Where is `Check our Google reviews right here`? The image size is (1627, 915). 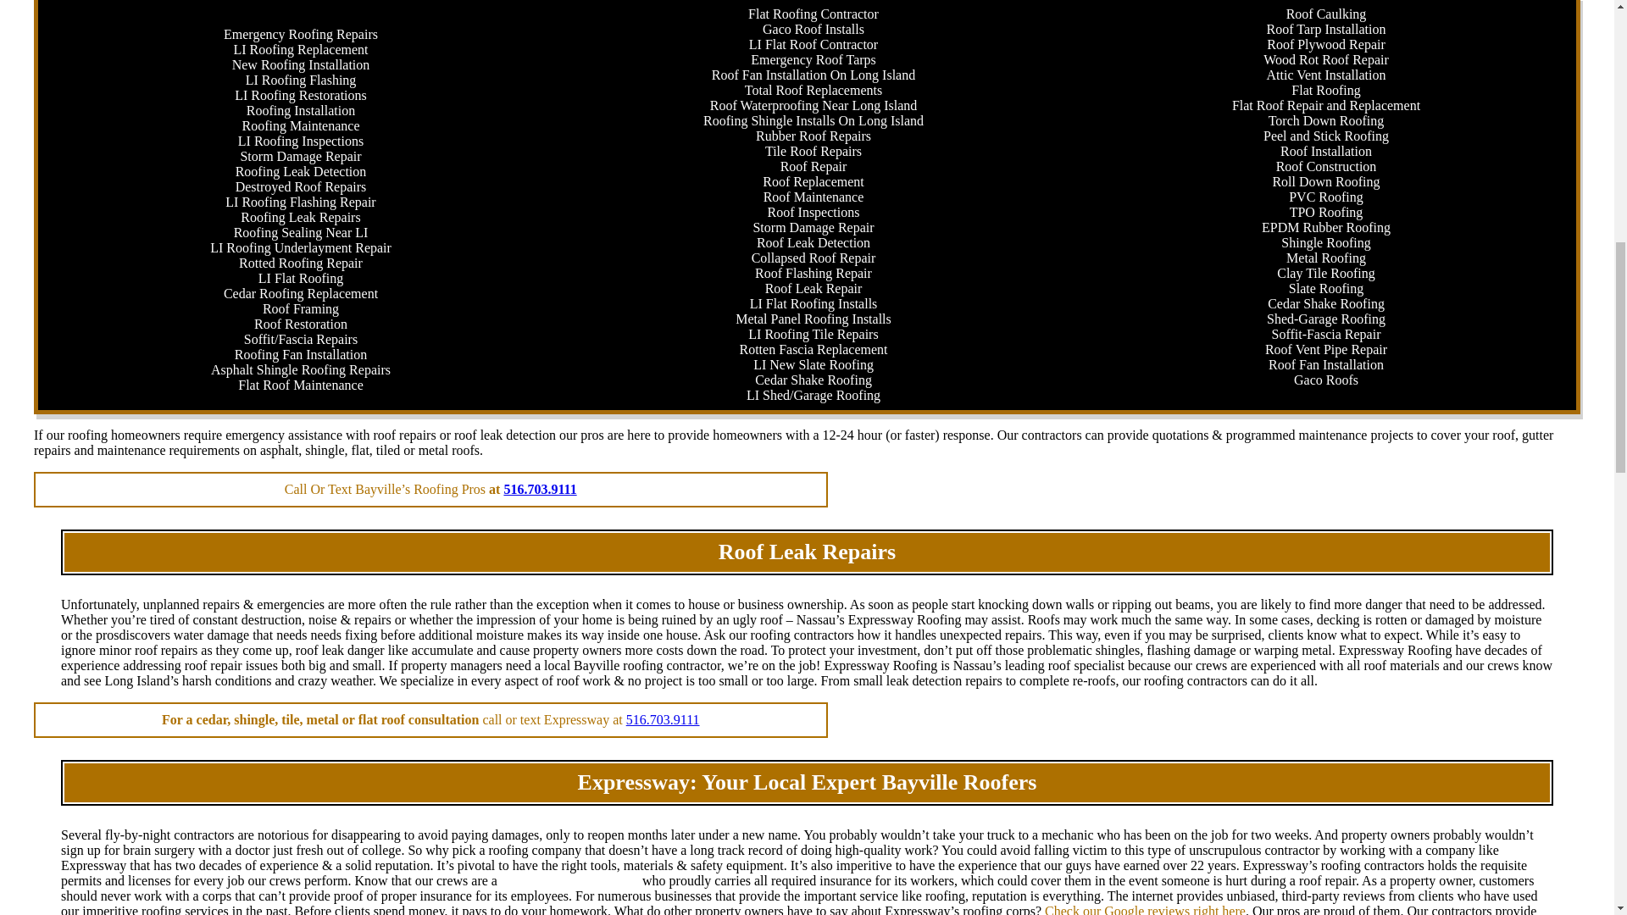 Check our Google reviews right here is located at coordinates (1145, 910).